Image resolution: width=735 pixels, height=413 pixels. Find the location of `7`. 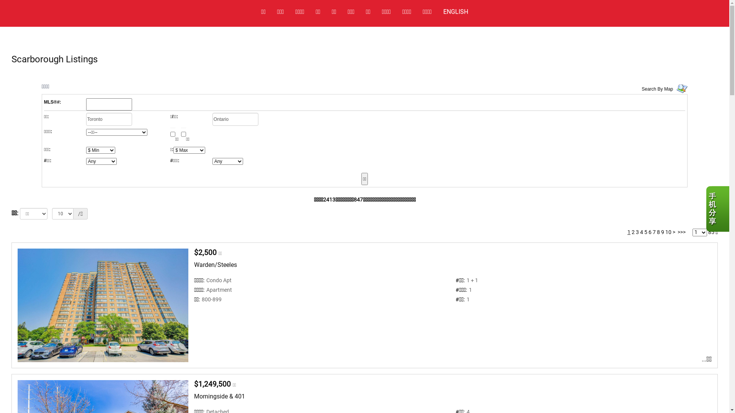

7 is located at coordinates (654, 232).